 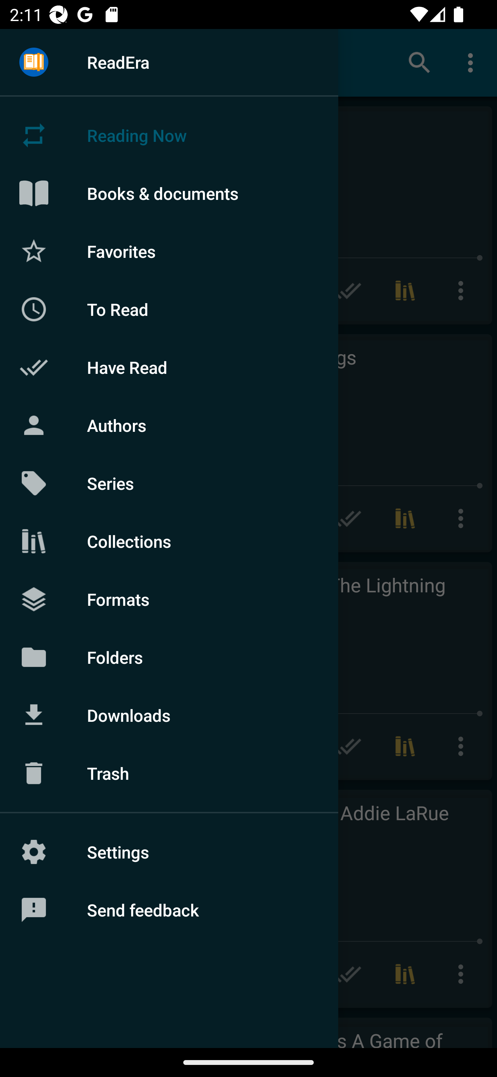 What do you see at coordinates (169, 251) in the screenshot?
I see `Favorites` at bounding box center [169, 251].